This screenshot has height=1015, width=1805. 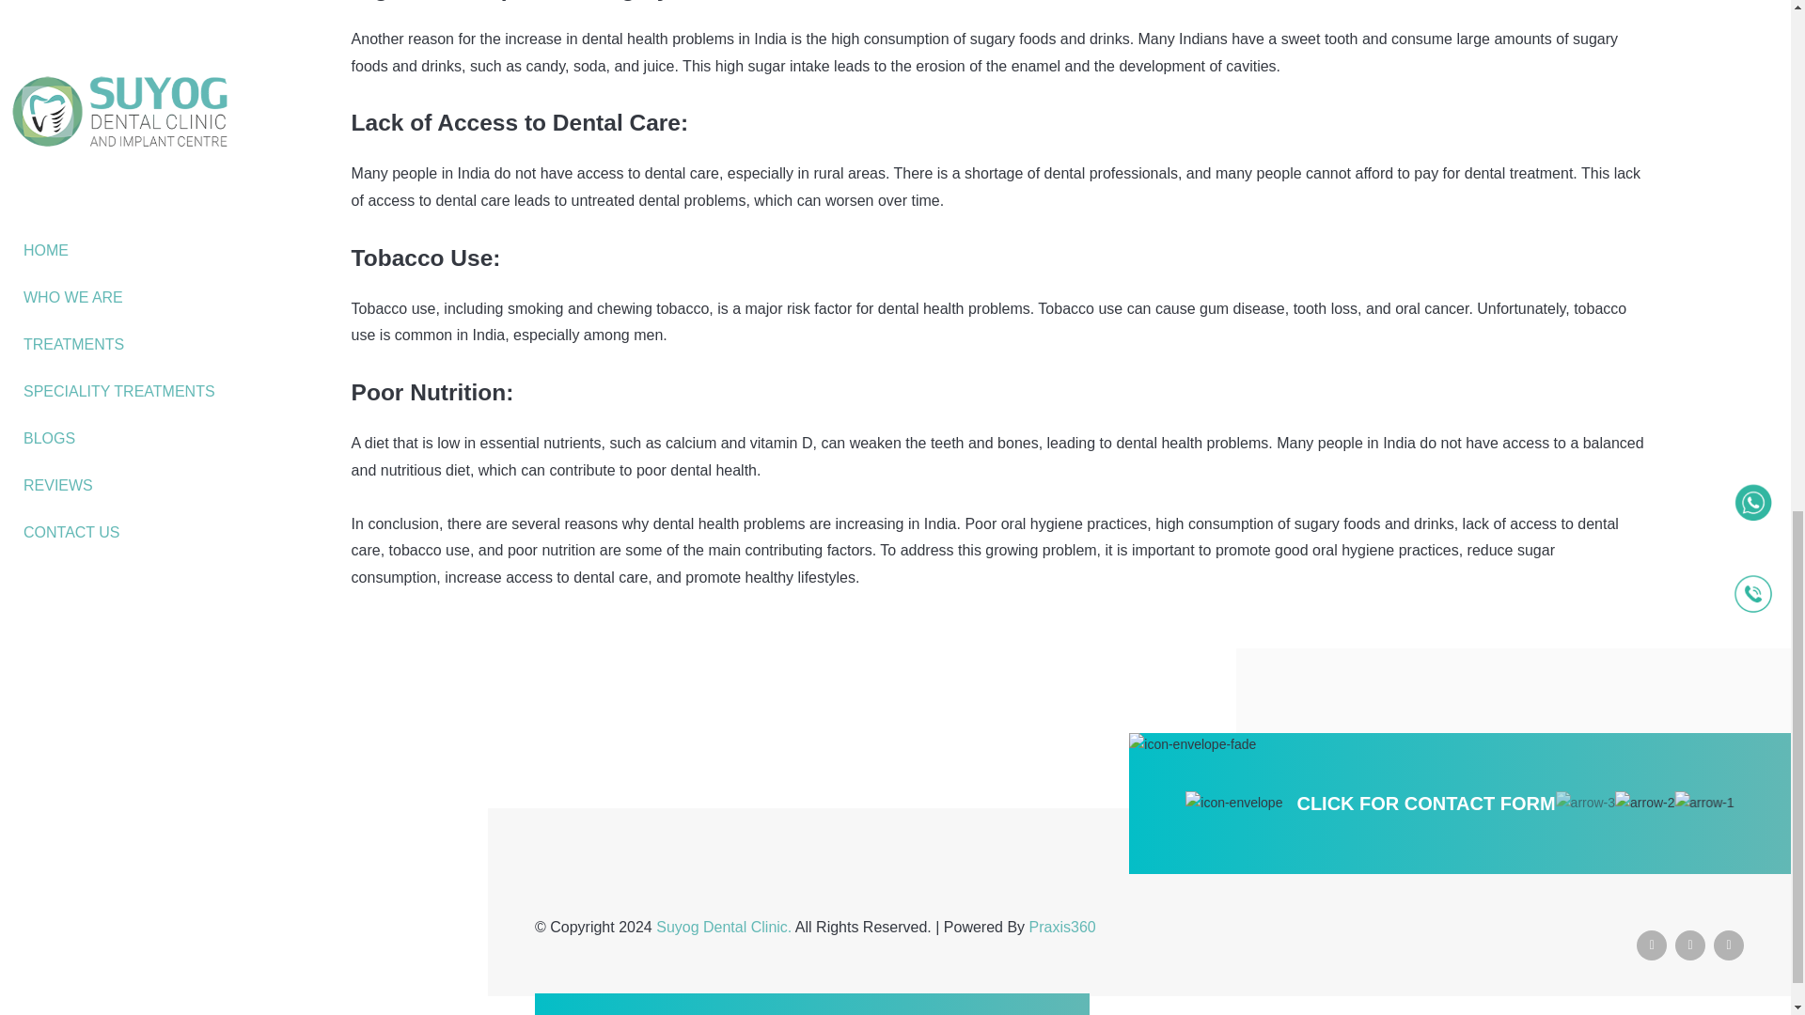 I want to click on Suyog Dental Clinic., so click(x=726, y=927).